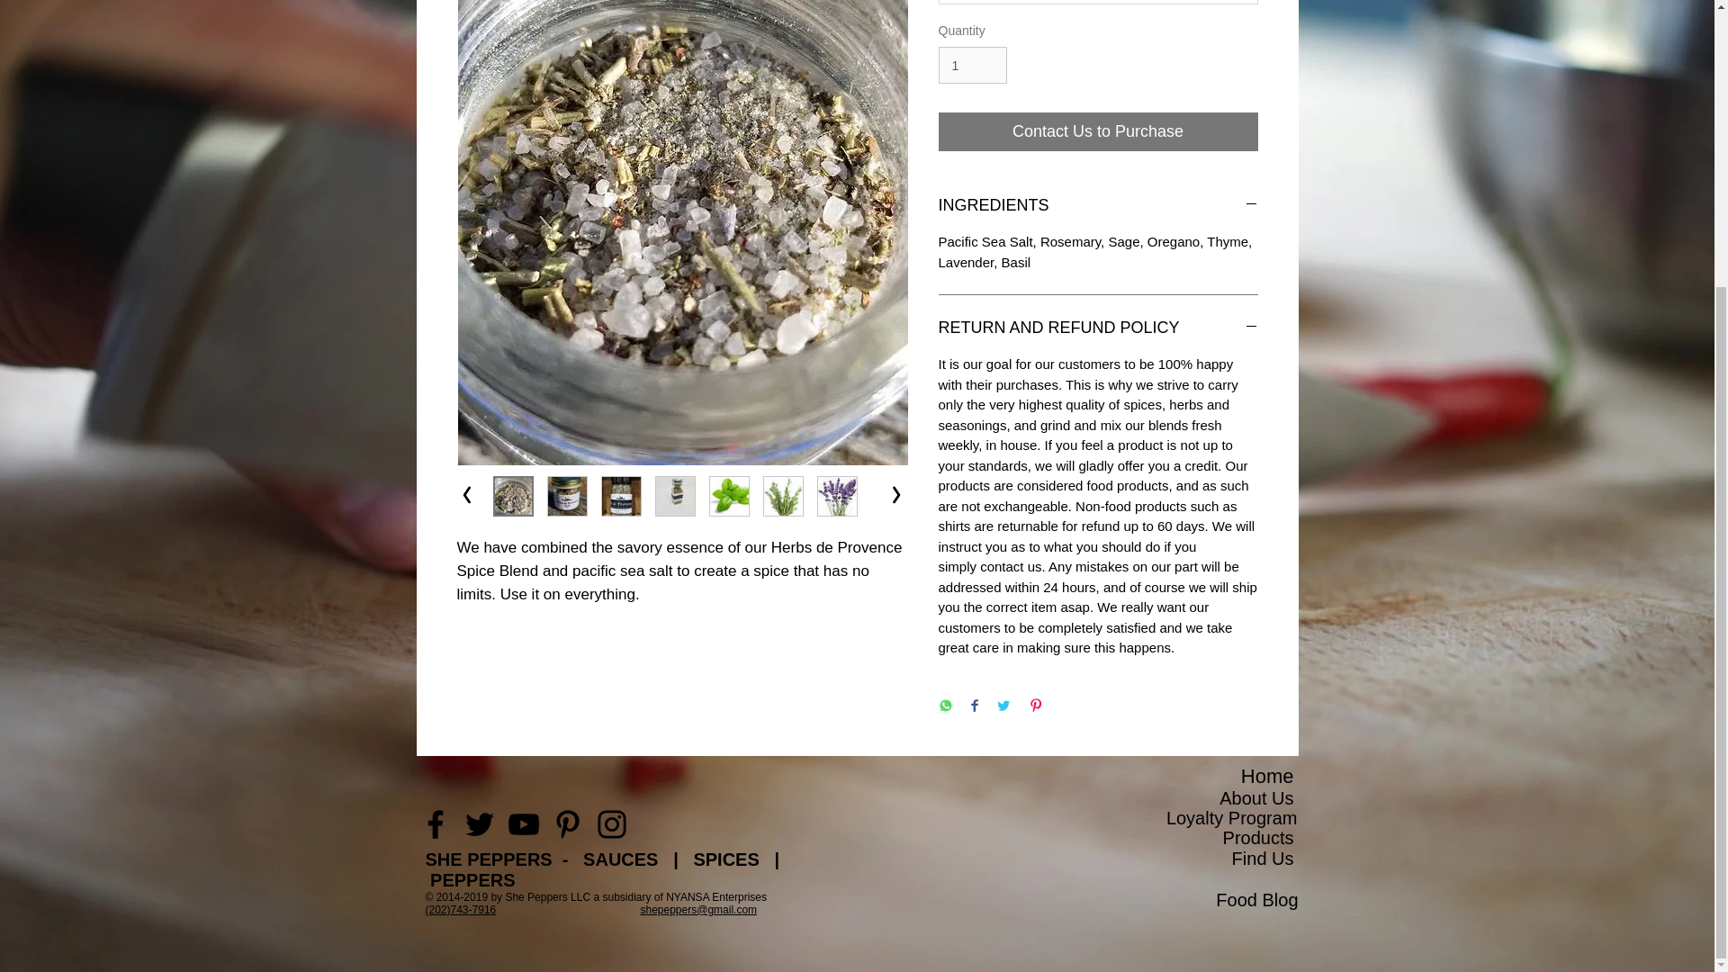 Image resolution: width=1728 pixels, height=972 pixels. Describe the element at coordinates (1098, 205) in the screenshot. I see `INGREDIENTS` at that location.